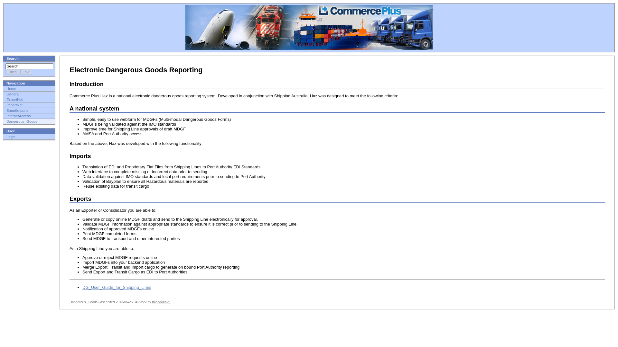 This screenshot has width=618, height=347. What do you see at coordinates (12, 72) in the screenshot?
I see `Titles` at bounding box center [12, 72].